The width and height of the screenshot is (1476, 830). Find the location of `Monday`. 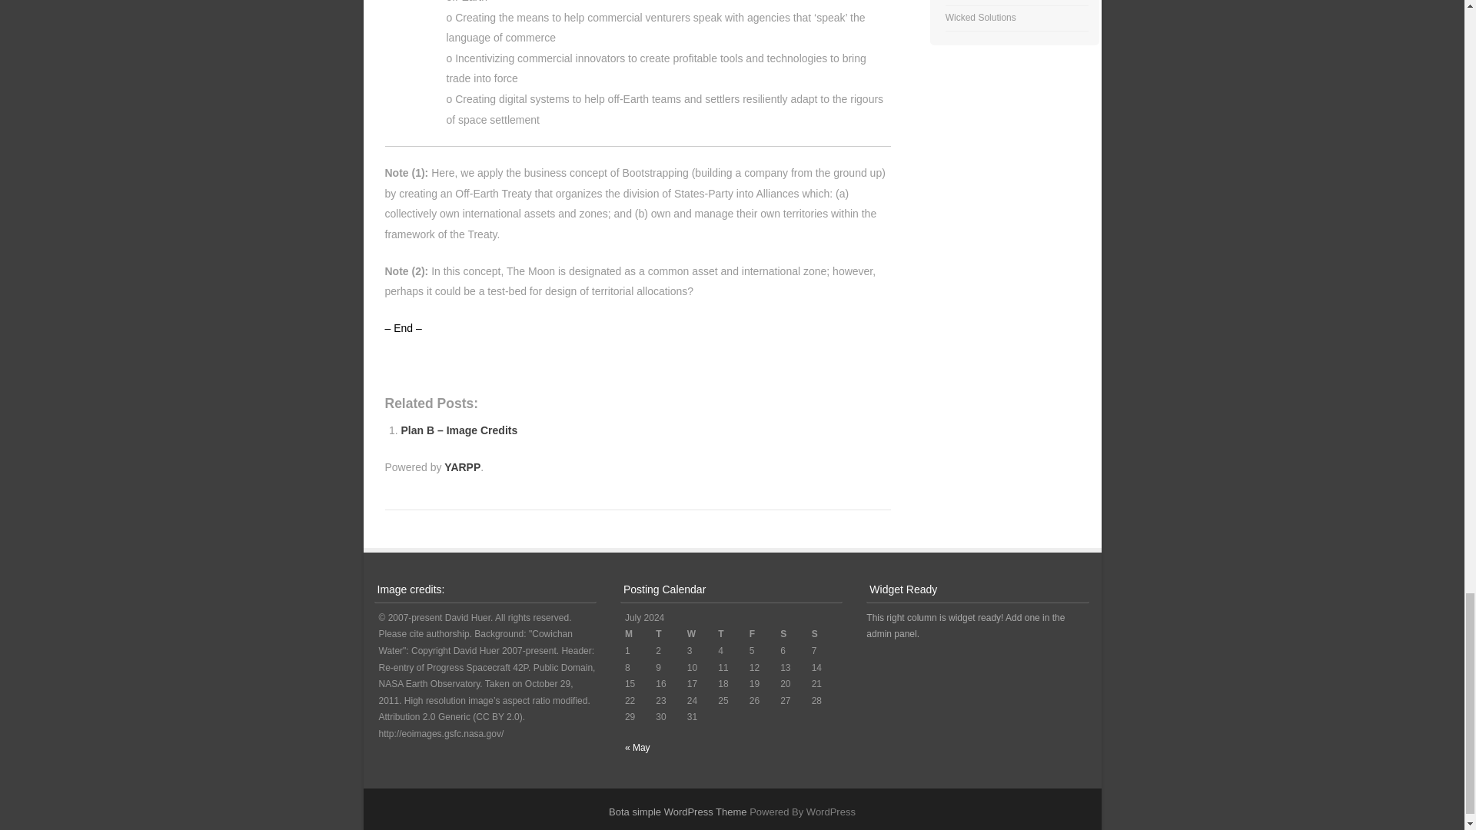

Monday is located at coordinates (640, 635).